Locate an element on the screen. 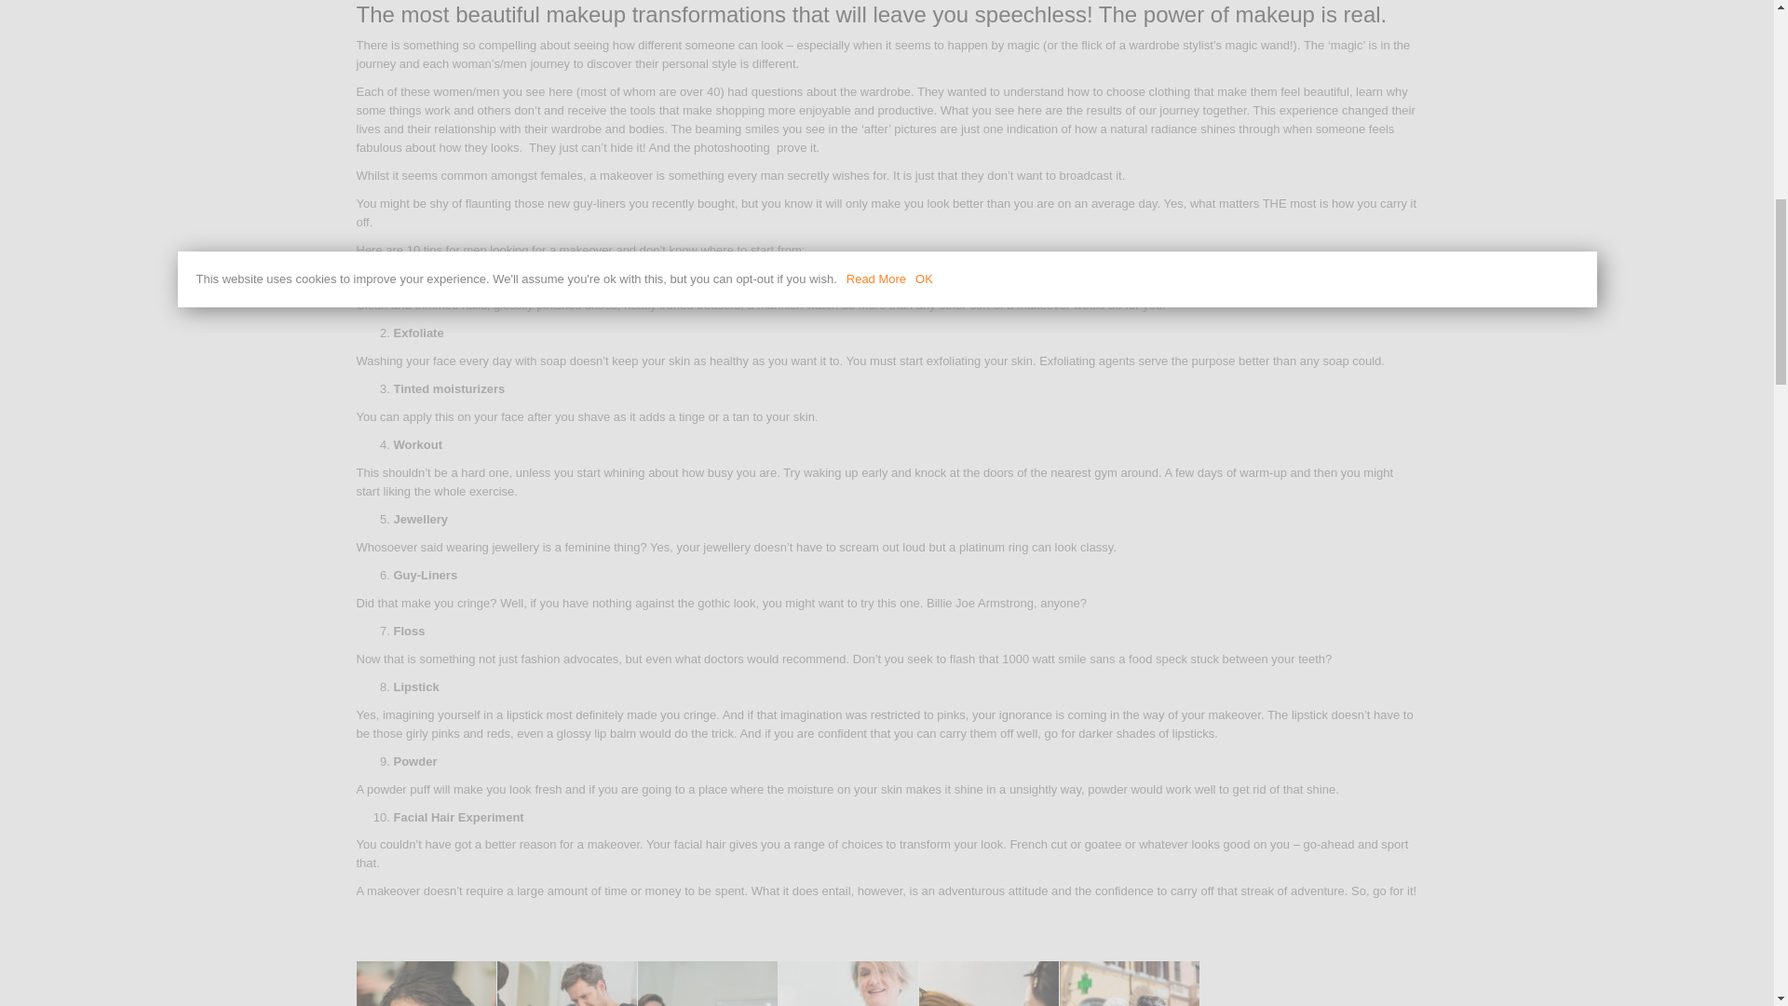 The image size is (1788, 1006). IMG21 is located at coordinates (1130, 984).